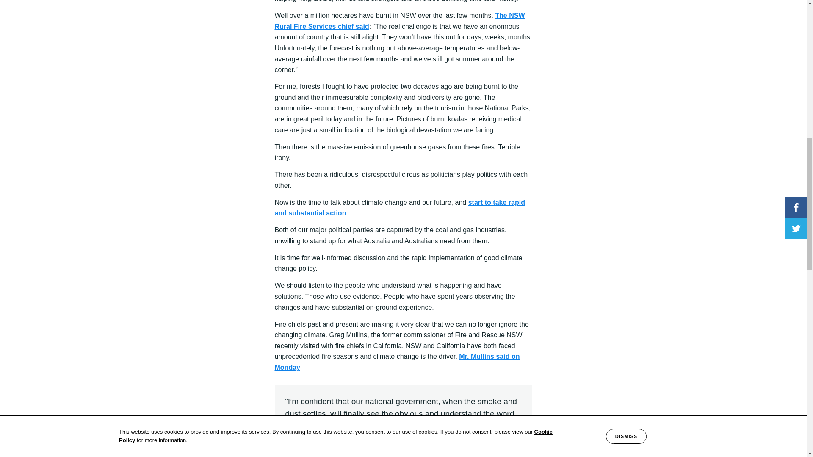 This screenshot has height=457, width=813. What do you see at coordinates (399, 208) in the screenshot?
I see `start to take rapid and substantial action` at bounding box center [399, 208].